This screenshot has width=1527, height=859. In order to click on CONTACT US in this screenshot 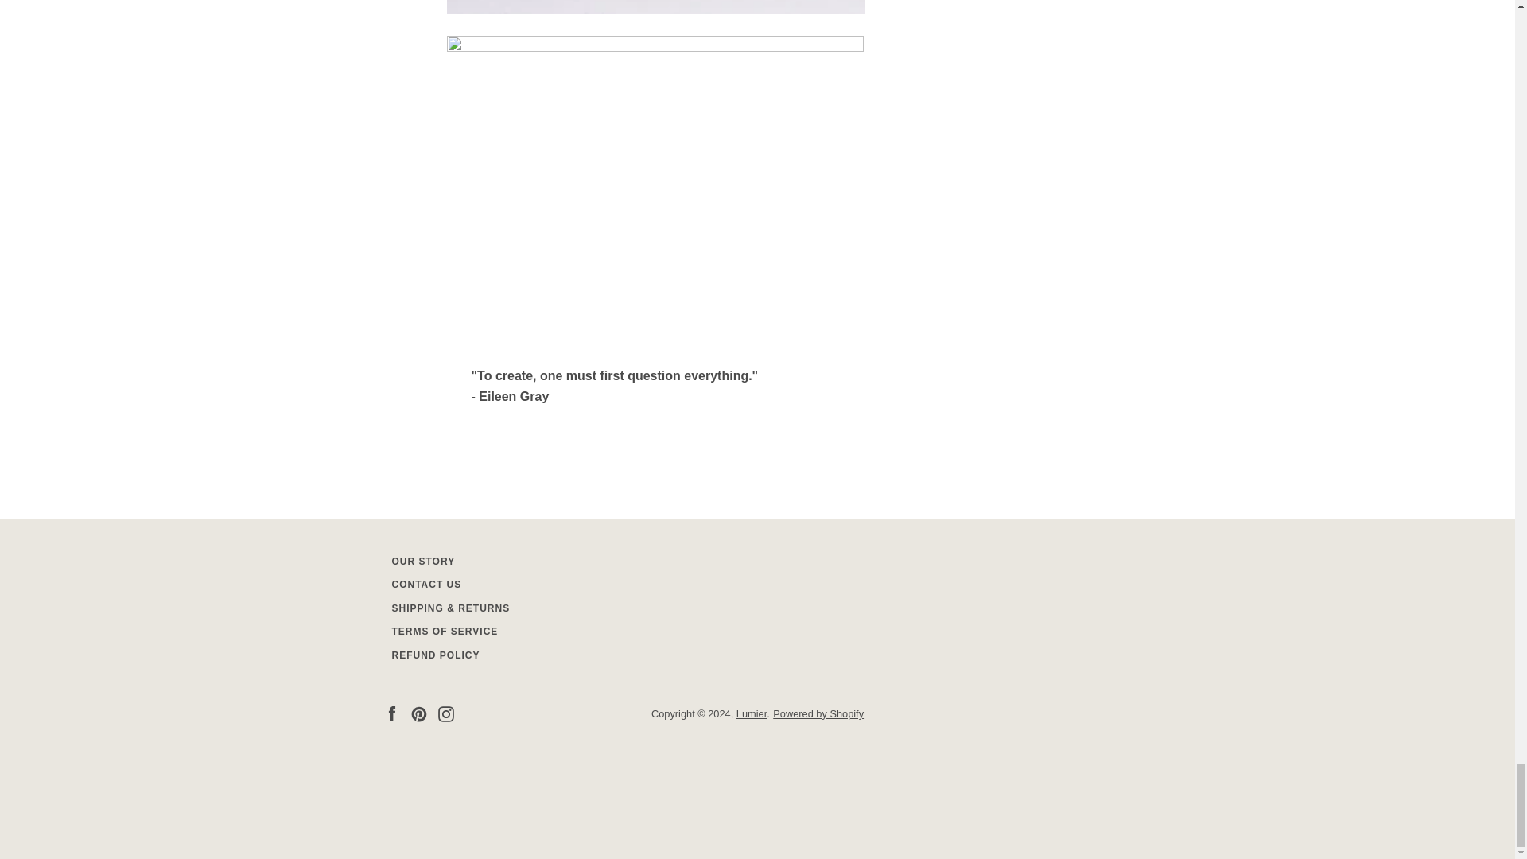, I will do `click(425, 584)`.